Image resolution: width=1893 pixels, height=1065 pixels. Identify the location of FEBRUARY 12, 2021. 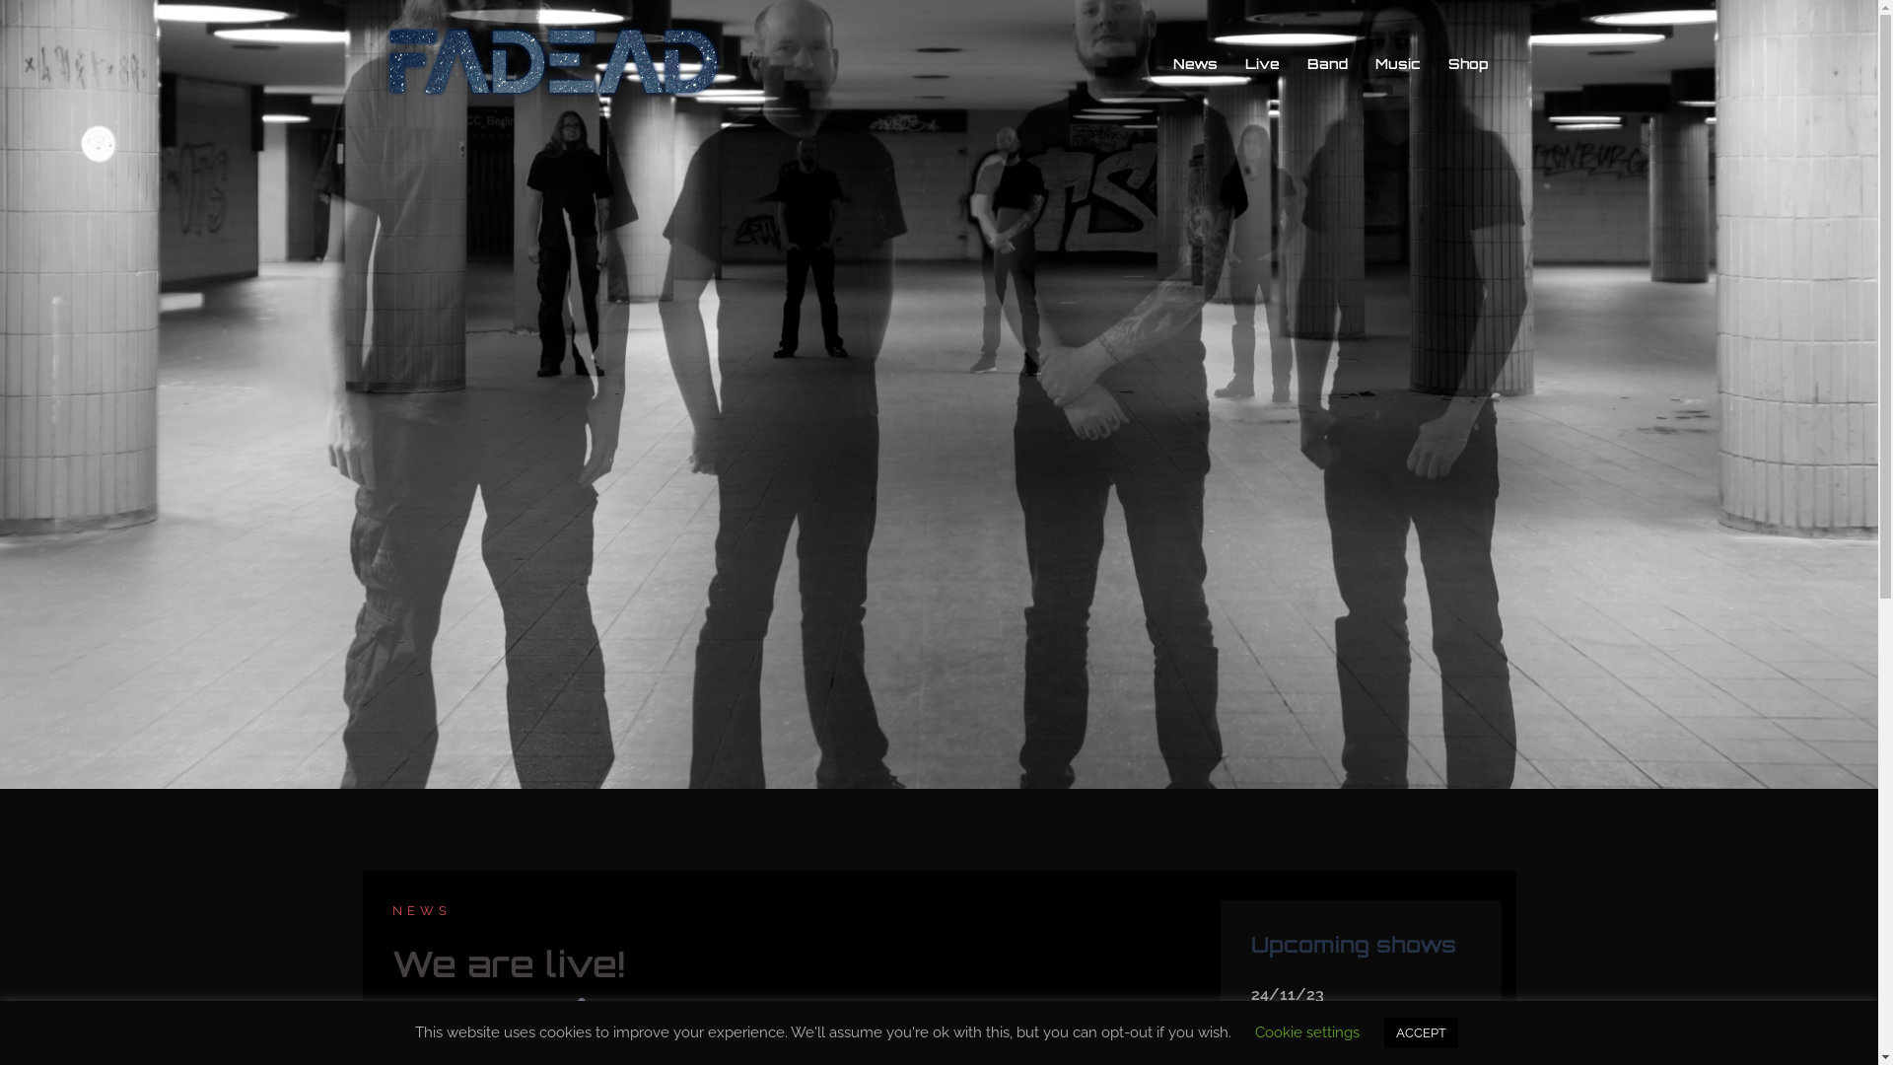
(504, 1006).